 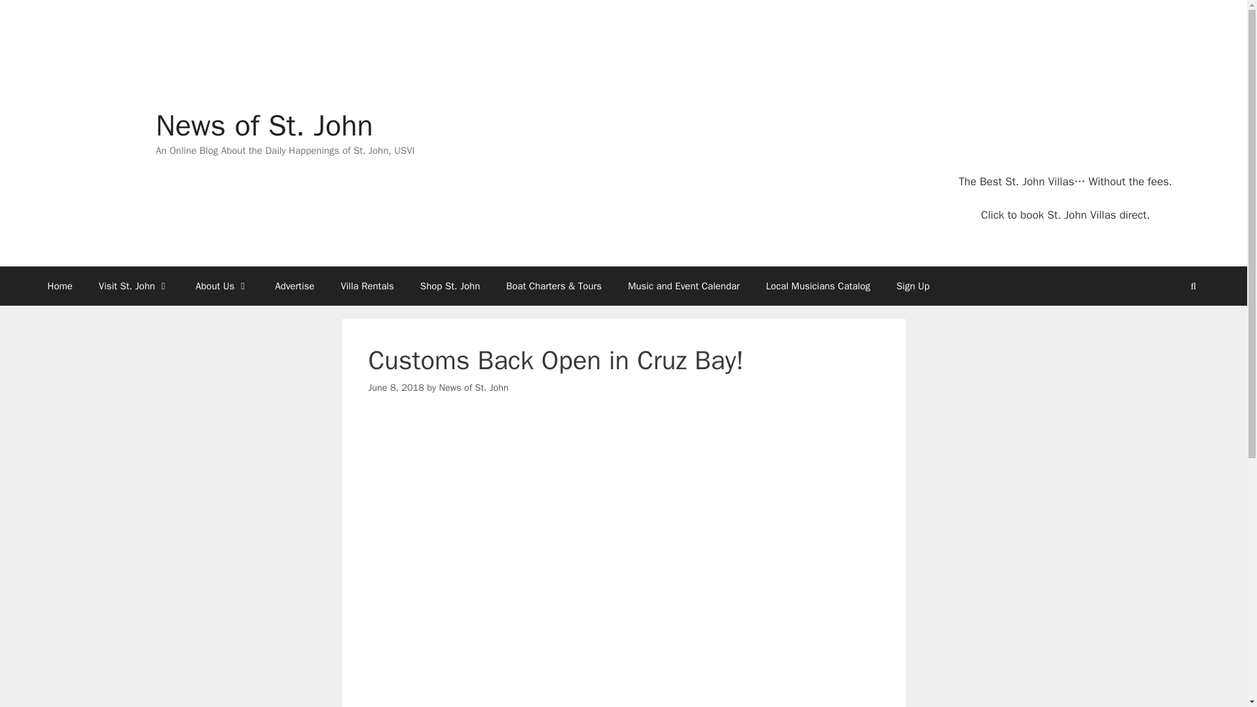 What do you see at coordinates (395, 388) in the screenshot?
I see `June 8, 2018` at bounding box center [395, 388].